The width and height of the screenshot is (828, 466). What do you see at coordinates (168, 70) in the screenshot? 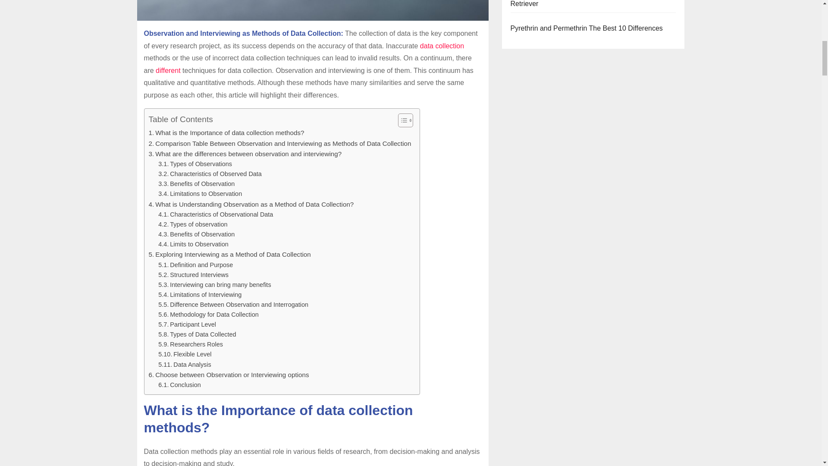
I see `different` at bounding box center [168, 70].